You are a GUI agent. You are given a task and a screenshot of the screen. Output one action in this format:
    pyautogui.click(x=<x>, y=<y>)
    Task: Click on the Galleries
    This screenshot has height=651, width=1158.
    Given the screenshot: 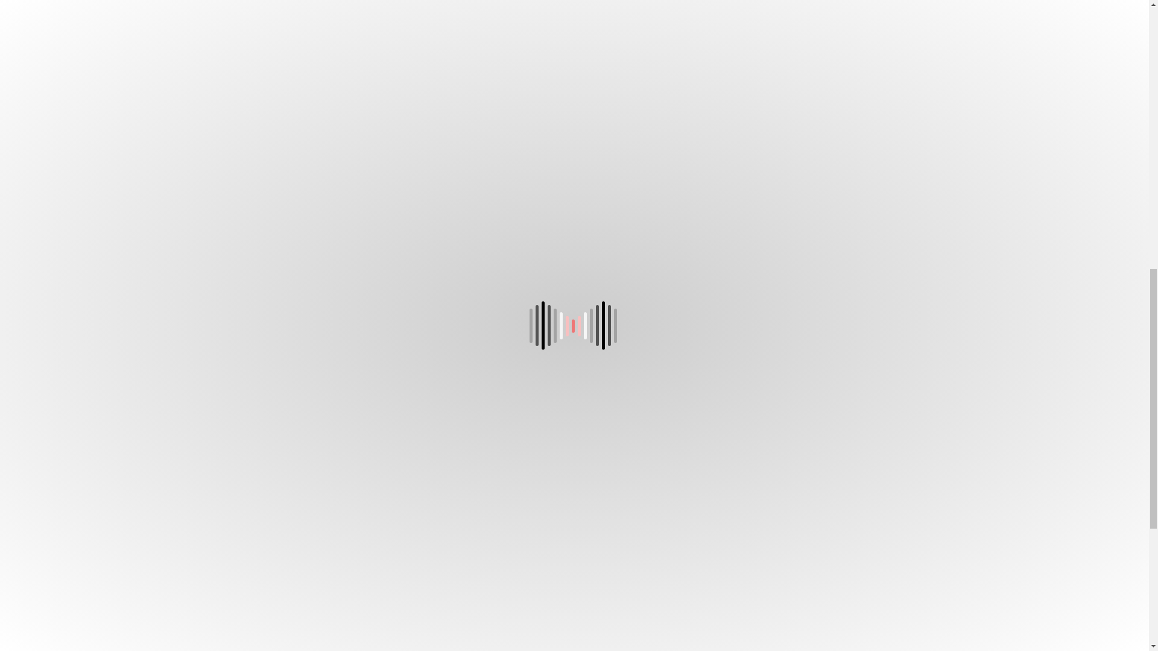 What is the action you would take?
    pyautogui.click(x=574, y=603)
    